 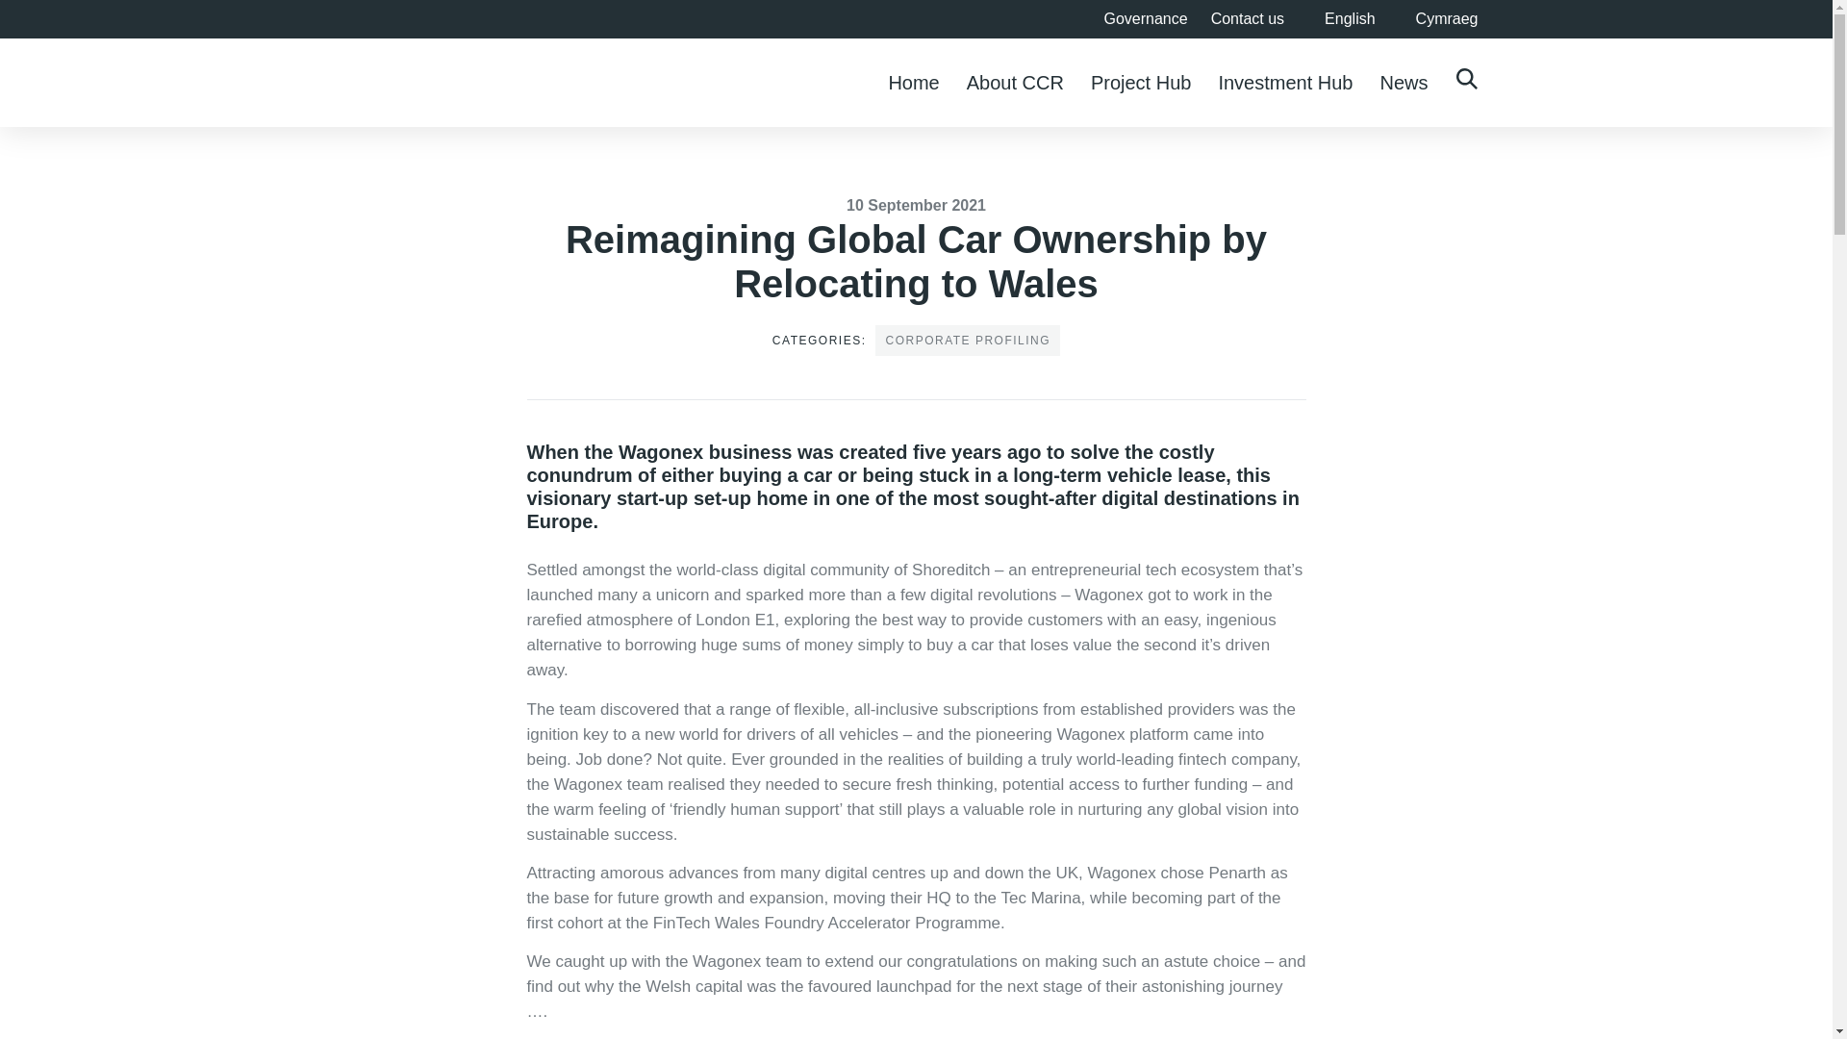 I want to click on Contact us, so click(x=1247, y=19).